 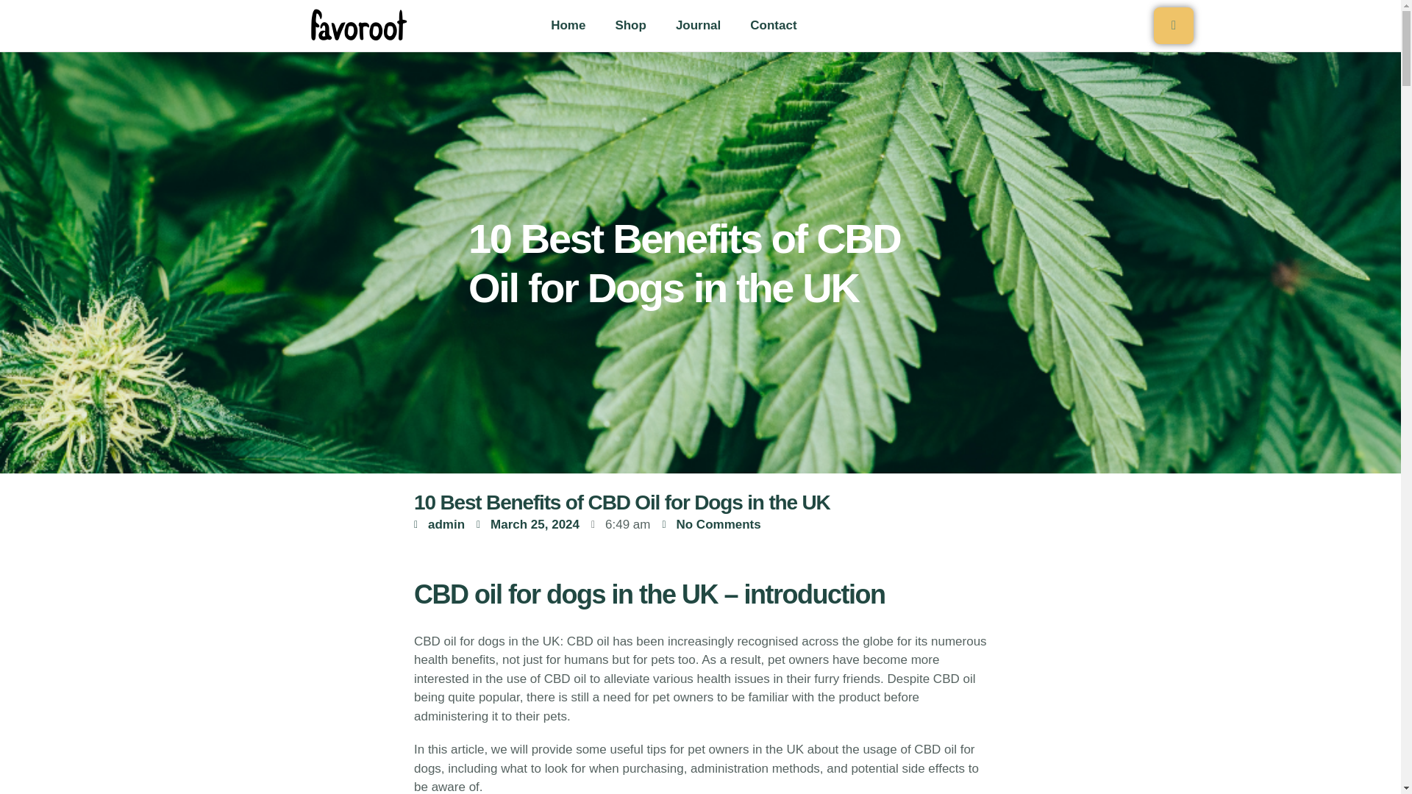 I want to click on Contact, so click(x=773, y=25).